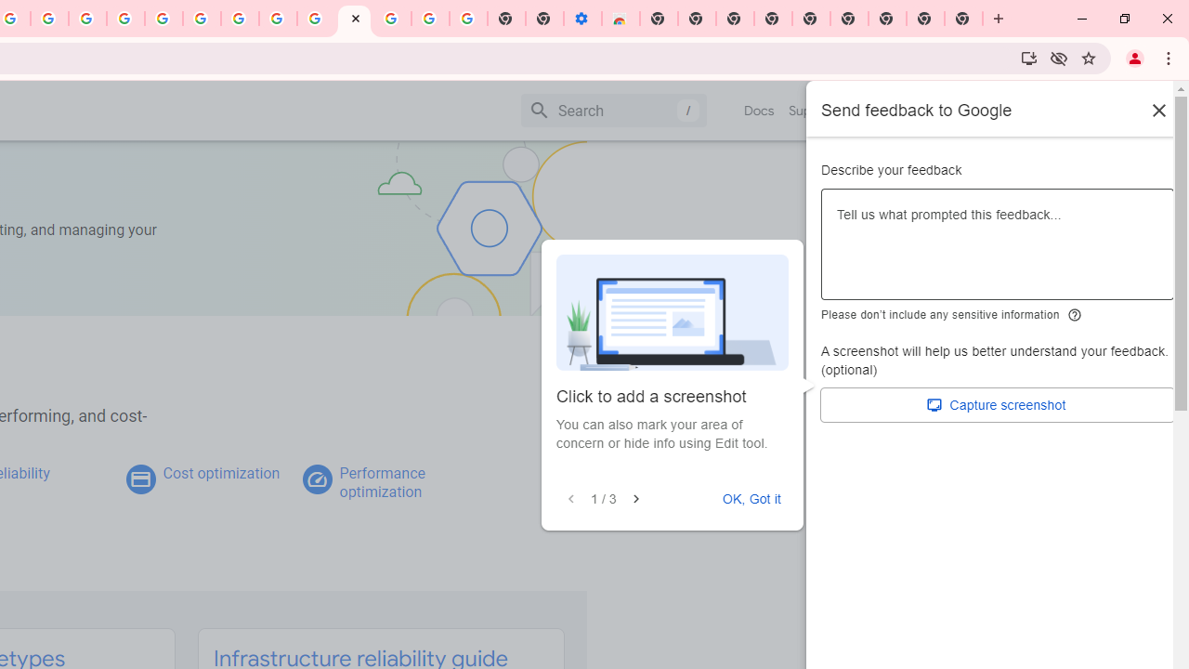 The width and height of the screenshot is (1189, 669). What do you see at coordinates (392, 19) in the screenshot?
I see `Sign in - Google Accounts` at bounding box center [392, 19].